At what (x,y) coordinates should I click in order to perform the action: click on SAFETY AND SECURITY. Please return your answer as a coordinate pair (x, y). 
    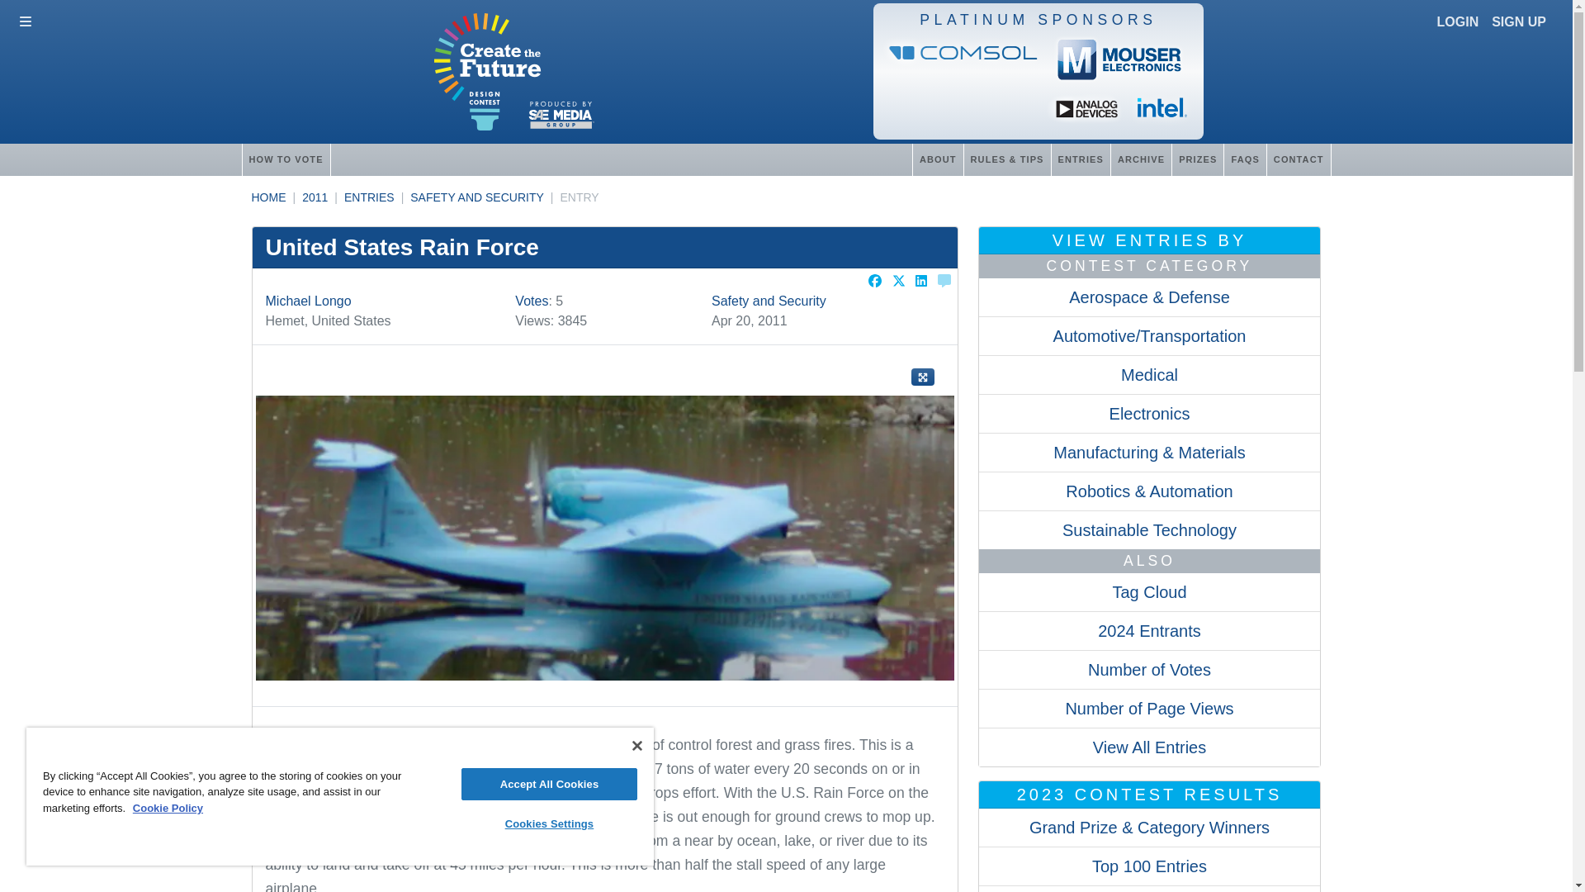
    Looking at the image, I should click on (477, 197).